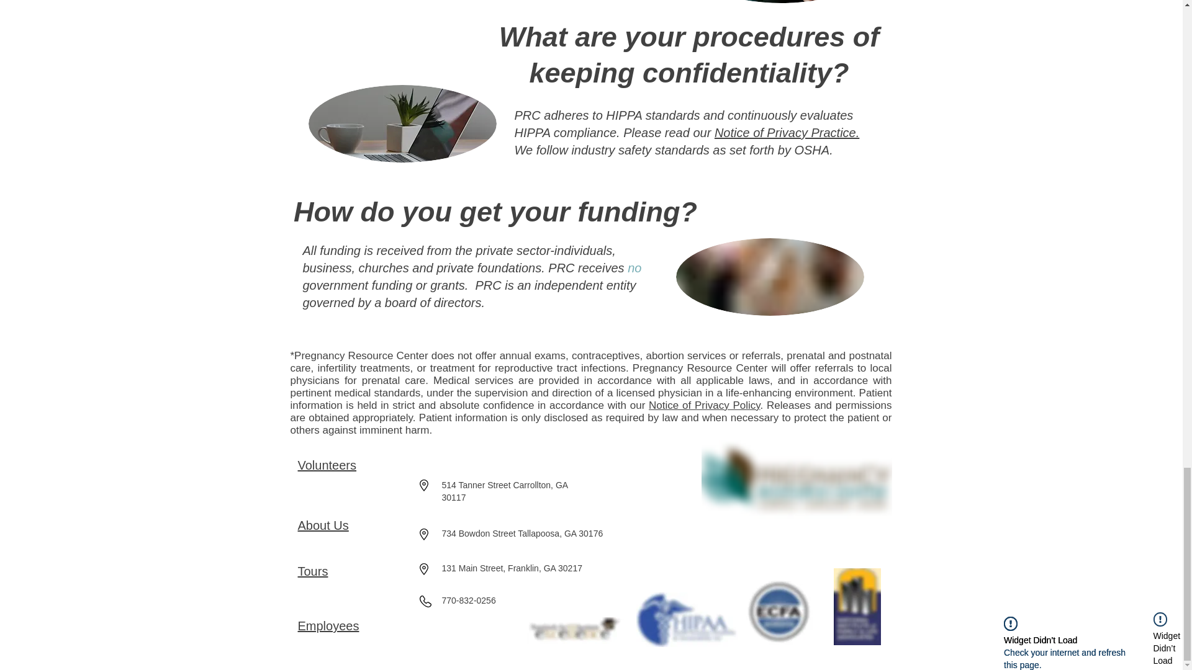 The height and width of the screenshot is (670, 1192). What do you see at coordinates (329, 625) in the screenshot?
I see `Employees` at bounding box center [329, 625].